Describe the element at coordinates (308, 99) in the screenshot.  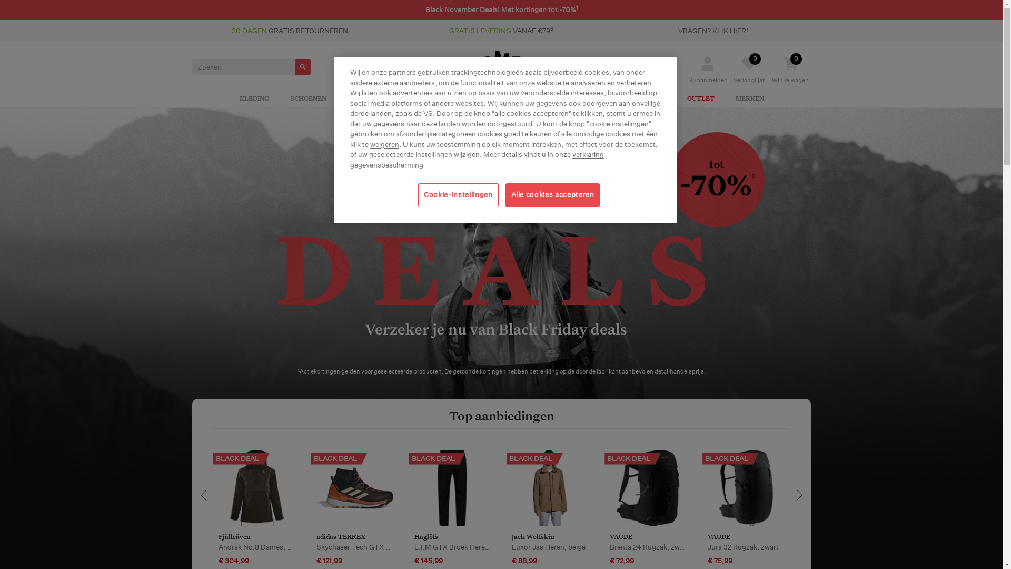
I see `SCHOENEN` at that location.